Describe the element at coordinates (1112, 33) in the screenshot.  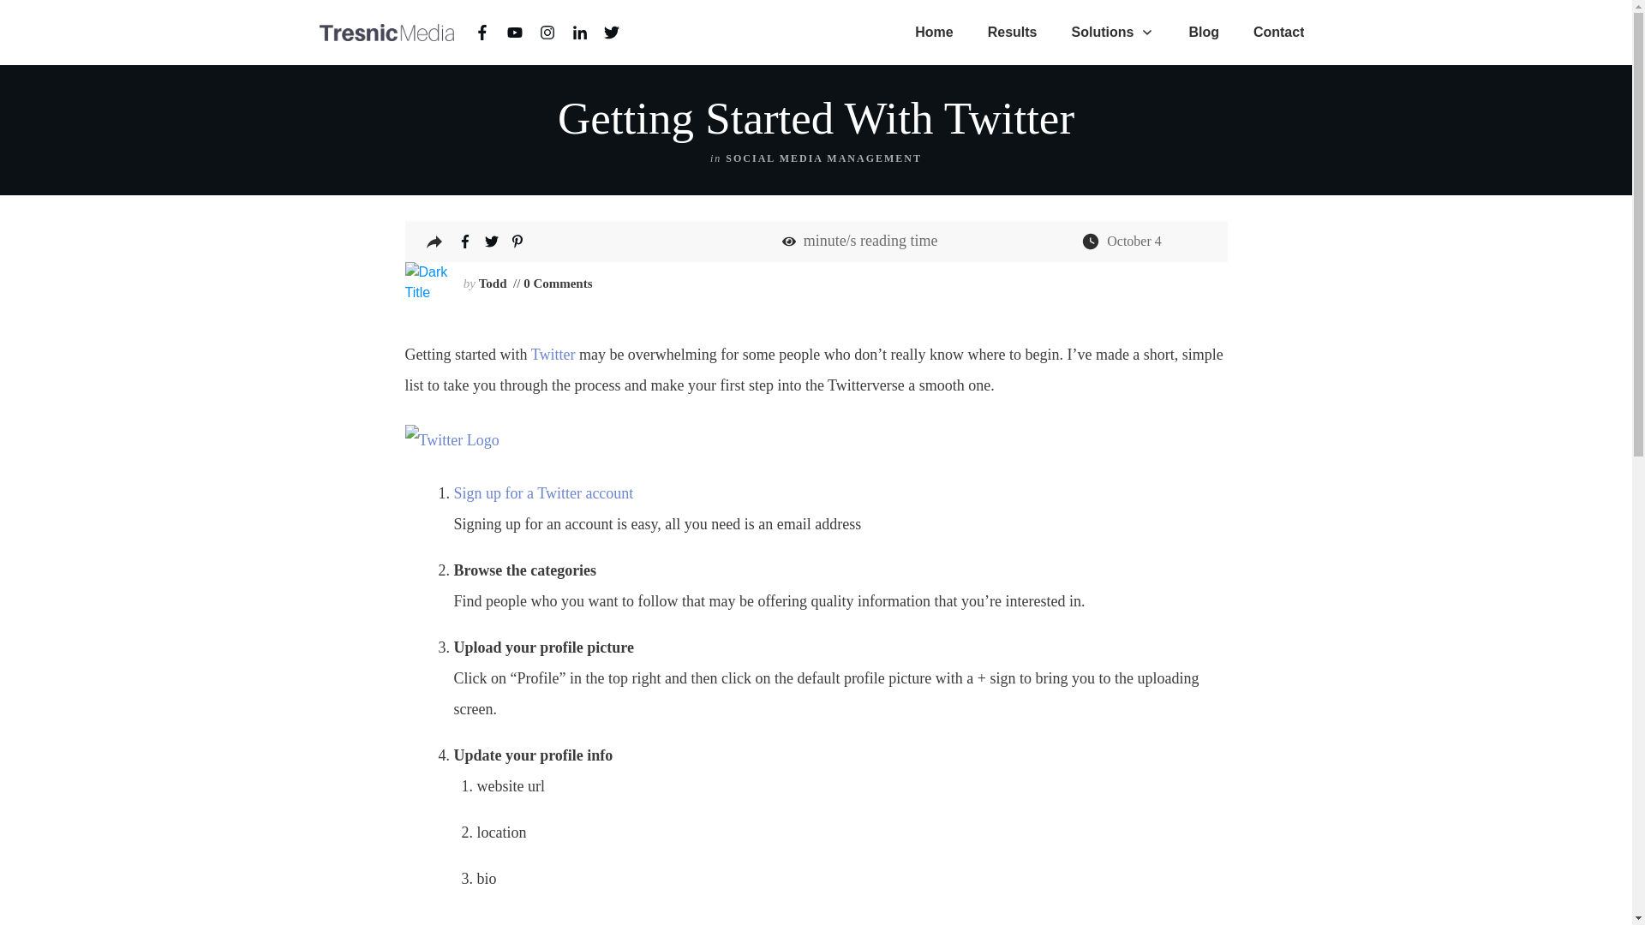
I see `Digital Marketing Solutions` at that location.